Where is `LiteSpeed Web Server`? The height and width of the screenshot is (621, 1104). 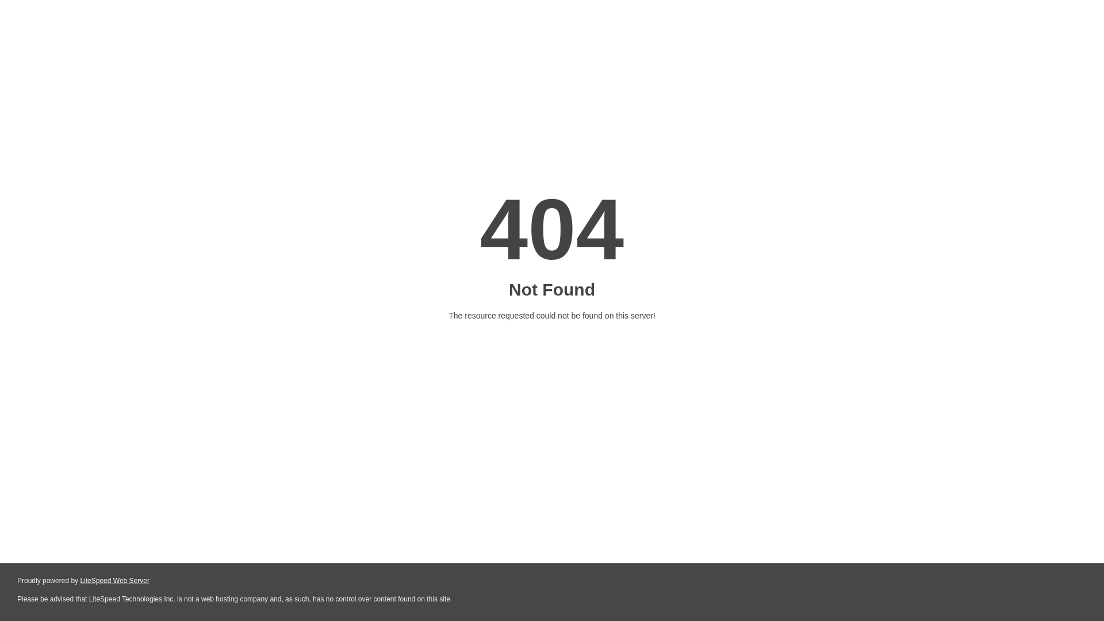 LiteSpeed Web Server is located at coordinates (115, 581).